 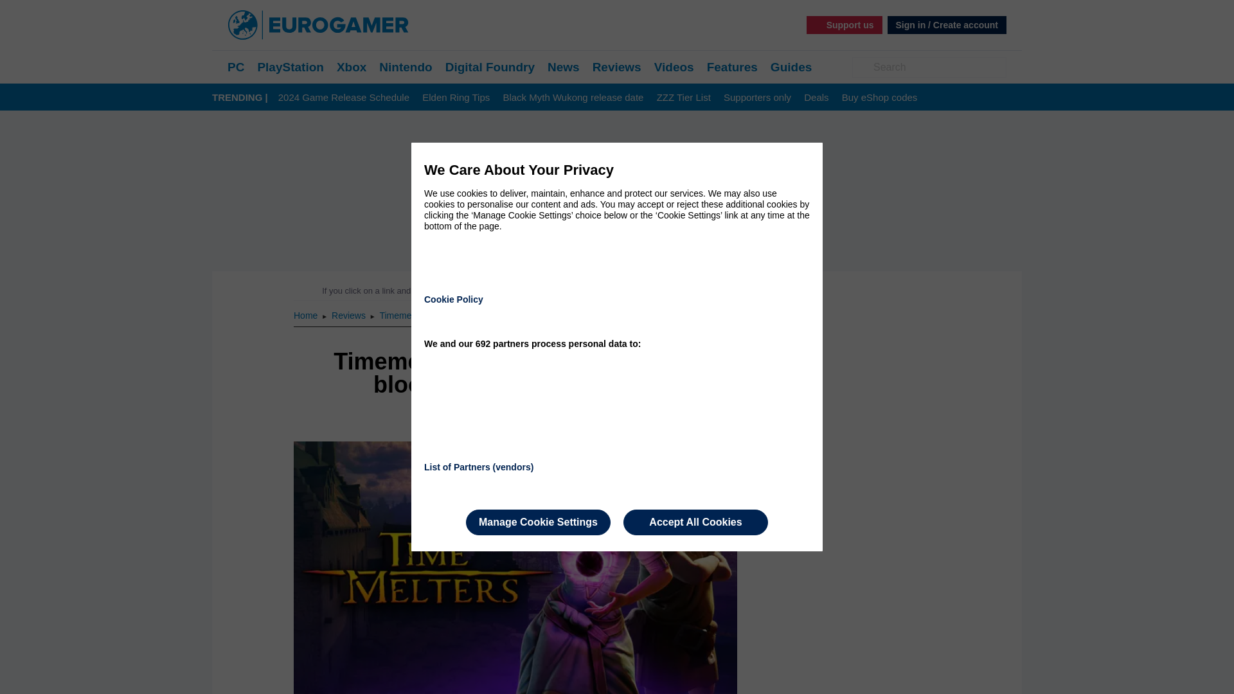 What do you see at coordinates (405, 67) in the screenshot?
I see `Nintendo` at bounding box center [405, 67].